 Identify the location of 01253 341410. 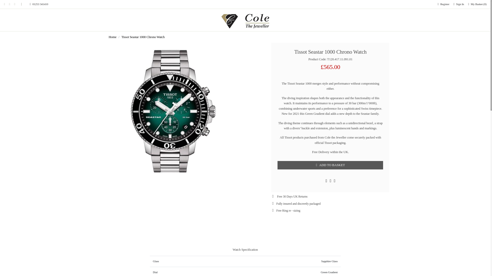
(34, 4).